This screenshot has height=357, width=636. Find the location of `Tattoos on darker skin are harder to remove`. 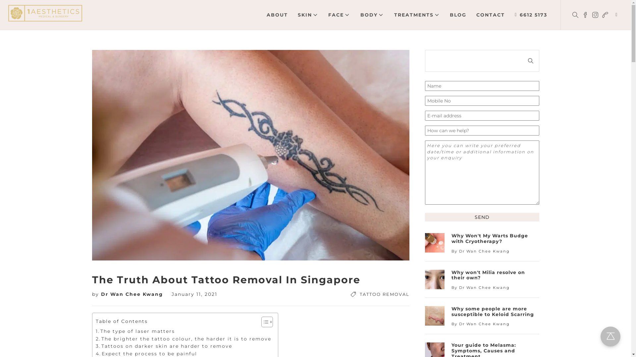

Tattoos on darker skin are harder to remove is located at coordinates (164, 346).